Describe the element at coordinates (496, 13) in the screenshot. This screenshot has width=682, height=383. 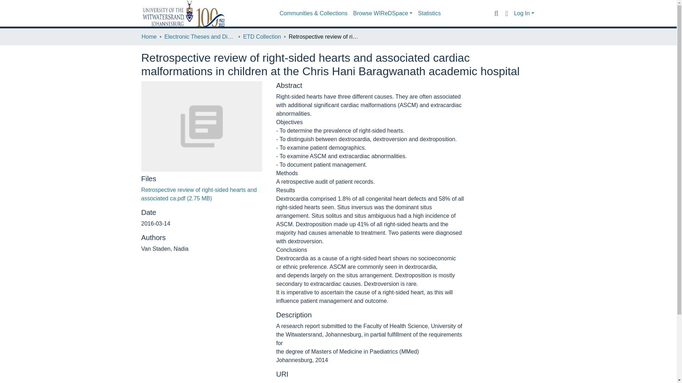
I see `Search` at that location.